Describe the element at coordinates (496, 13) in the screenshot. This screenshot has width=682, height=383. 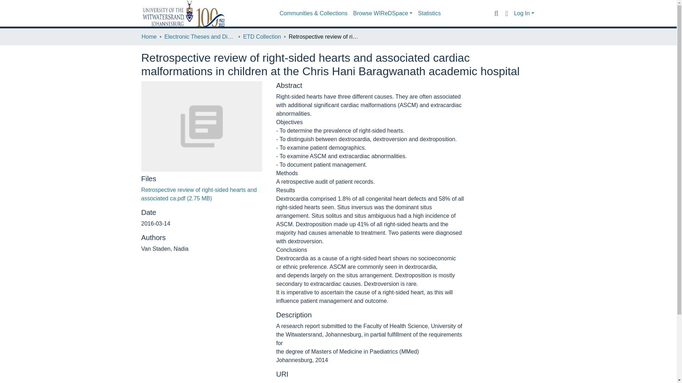
I see `Search` at that location.